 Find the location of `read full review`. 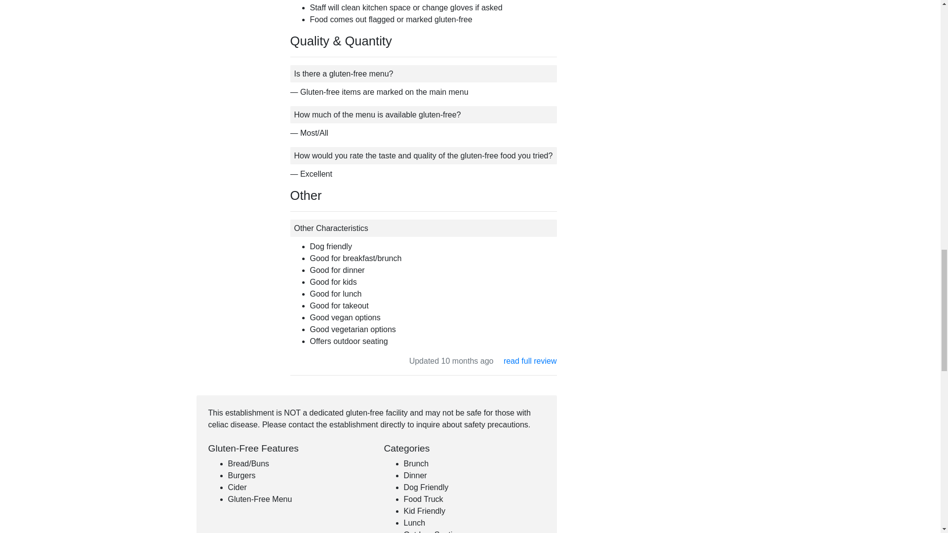

read full review is located at coordinates (530, 360).